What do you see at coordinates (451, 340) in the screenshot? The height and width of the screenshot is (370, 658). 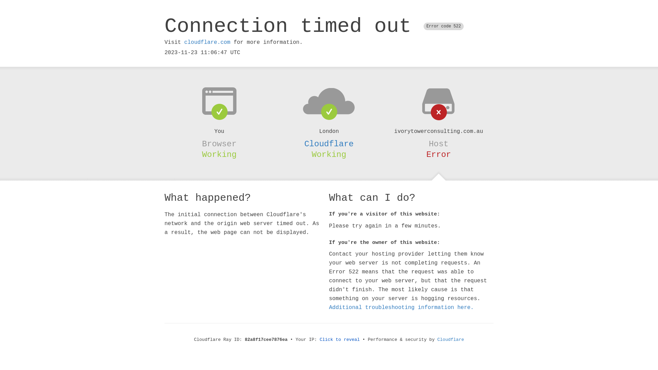 I see `Cloudflare` at bounding box center [451, 340].